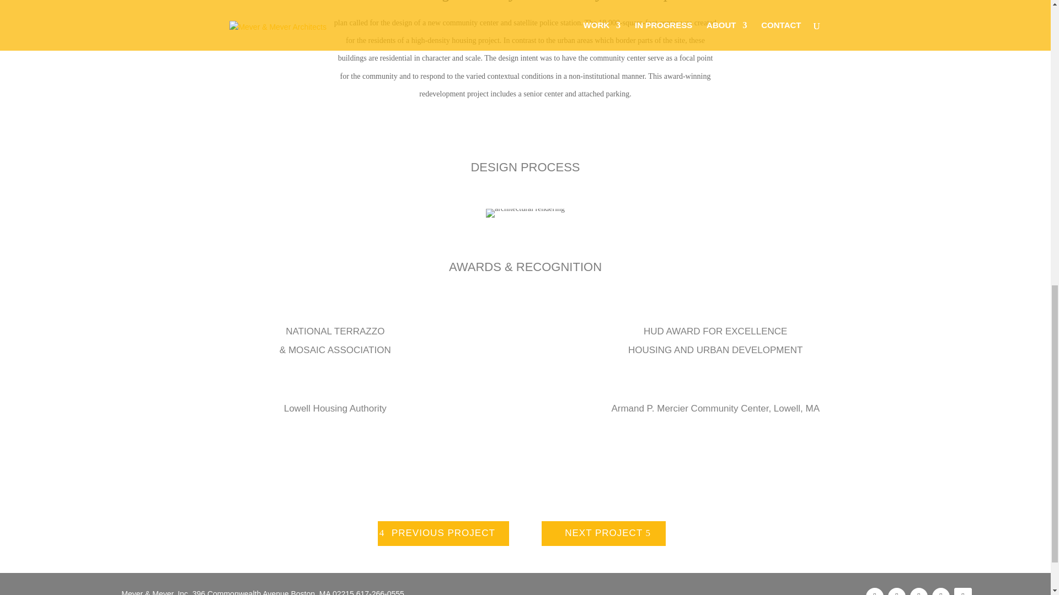  Describe the element at coordinates (963, 592) in the screenshot. I see `Follow on Houzz` at that location.